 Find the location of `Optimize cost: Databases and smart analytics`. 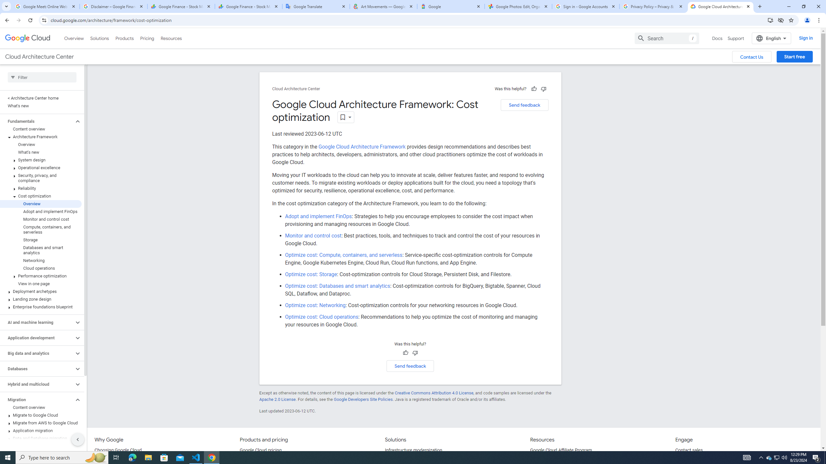

Optimize cost: Databases and smart analytics is located at coordinates (337, 286).